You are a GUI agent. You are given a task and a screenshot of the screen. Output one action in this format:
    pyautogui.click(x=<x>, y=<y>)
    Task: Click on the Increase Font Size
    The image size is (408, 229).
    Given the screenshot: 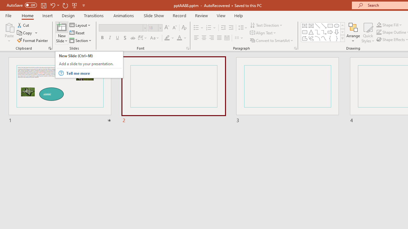 What is the action you would take?
    pyautogui.click(x=166, y=28)
    